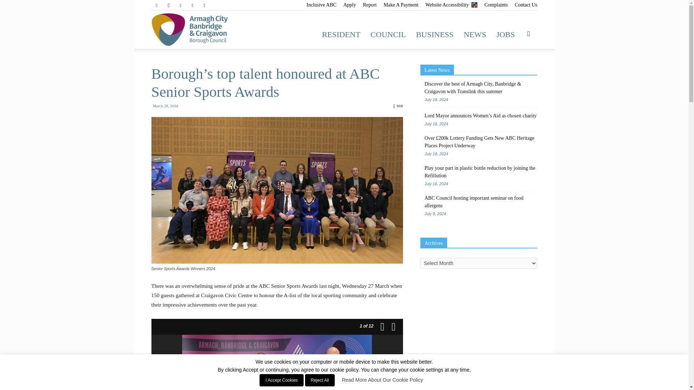 The width and height of the screenshot is (694, 390). What do you see at coordinates (350, 5) in the screenshot?
I see `Apply` at bounding box center [350, 5].